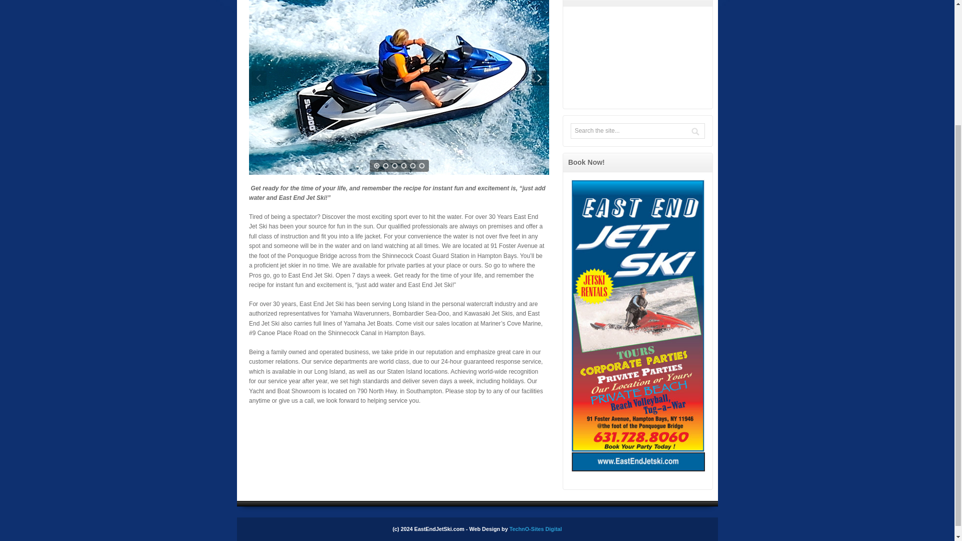  Describe the element at coordinates (386, 165) in the screenshot. I see `2` at that location.